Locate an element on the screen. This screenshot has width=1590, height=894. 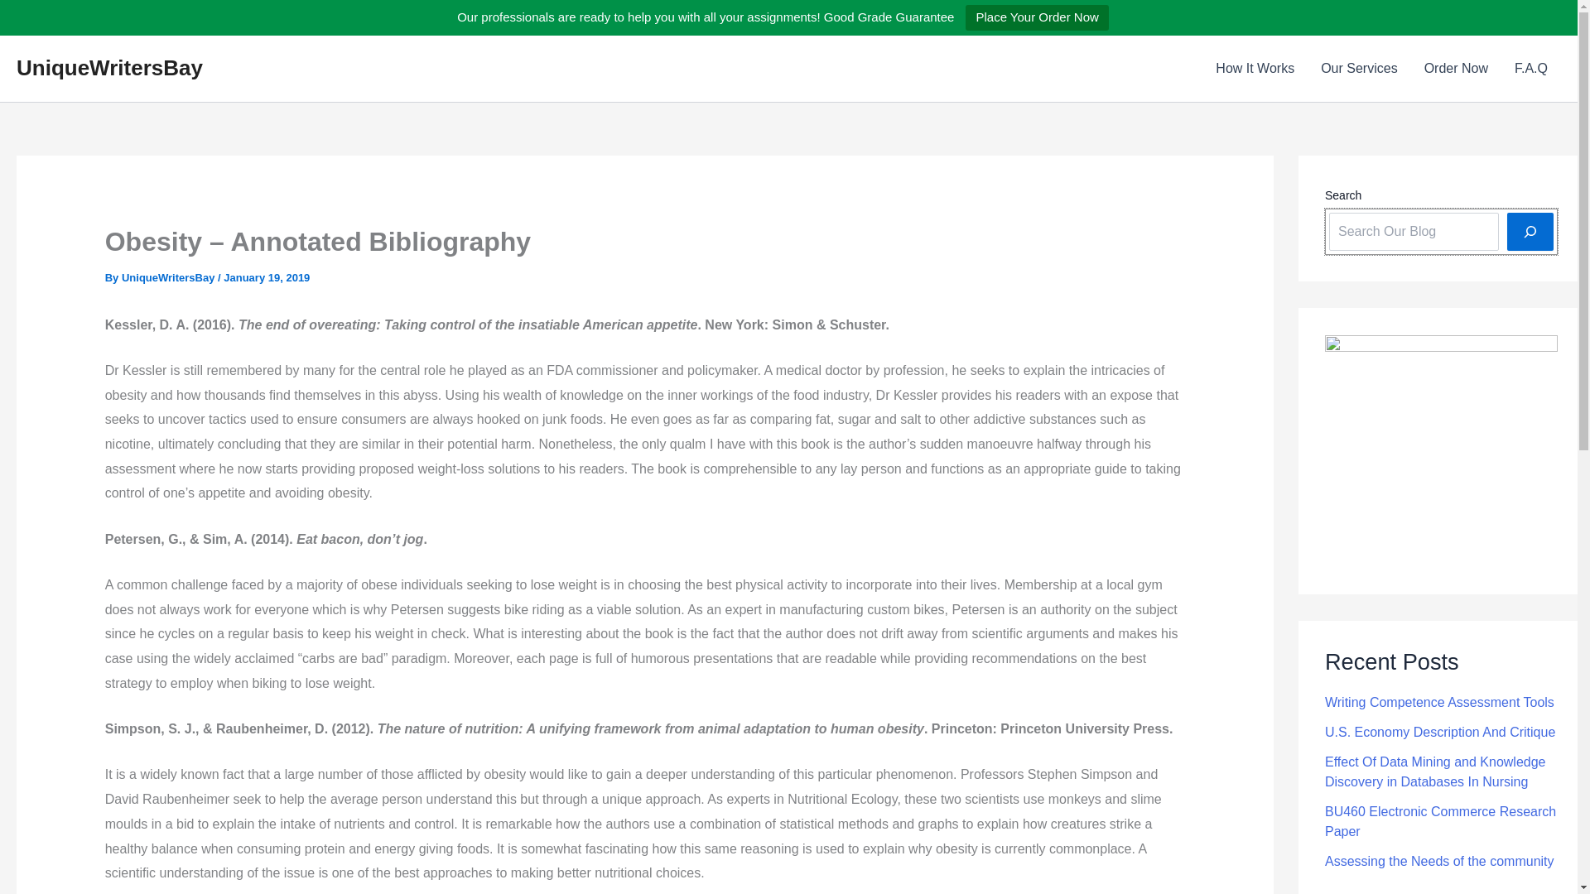
BU460 Electronic Commerce Research Paper is located at coordinates (1440, 821).